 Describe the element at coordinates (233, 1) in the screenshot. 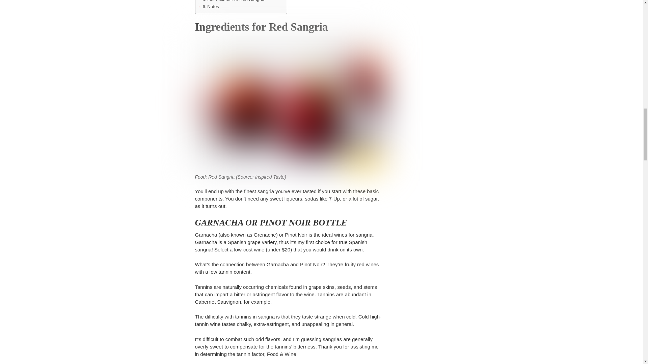

I see `Instructions For Red Sangria` at that location.